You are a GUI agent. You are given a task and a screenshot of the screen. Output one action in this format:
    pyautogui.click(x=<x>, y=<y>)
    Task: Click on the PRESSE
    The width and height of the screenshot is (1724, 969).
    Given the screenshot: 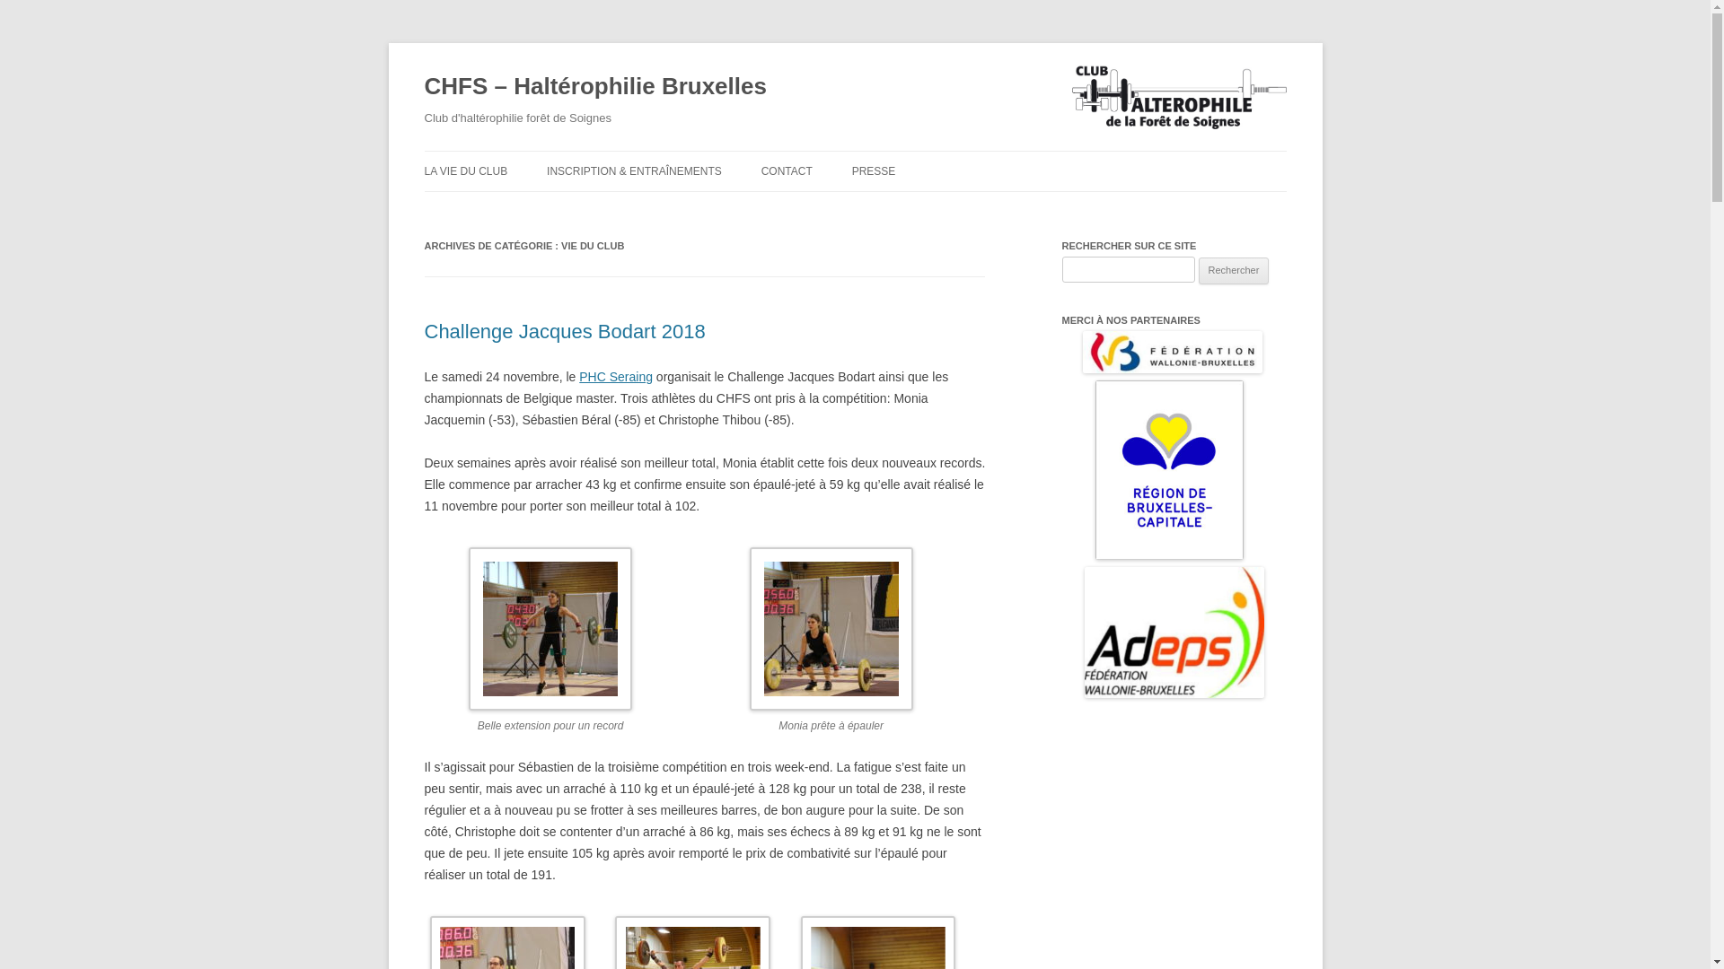 What is the action you would take?
    pyautogui.click(x=875, y=171)
    